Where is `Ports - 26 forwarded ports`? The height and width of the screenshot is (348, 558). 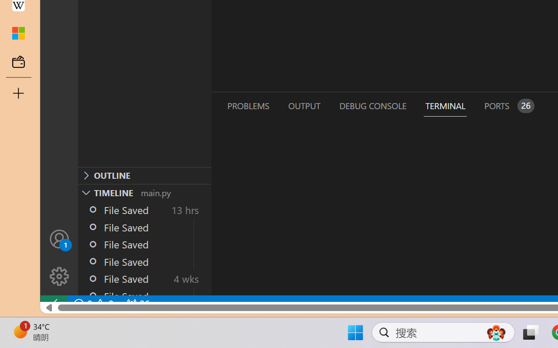
Ports - 26 forwarded ports is located at coordinates (508, 106).